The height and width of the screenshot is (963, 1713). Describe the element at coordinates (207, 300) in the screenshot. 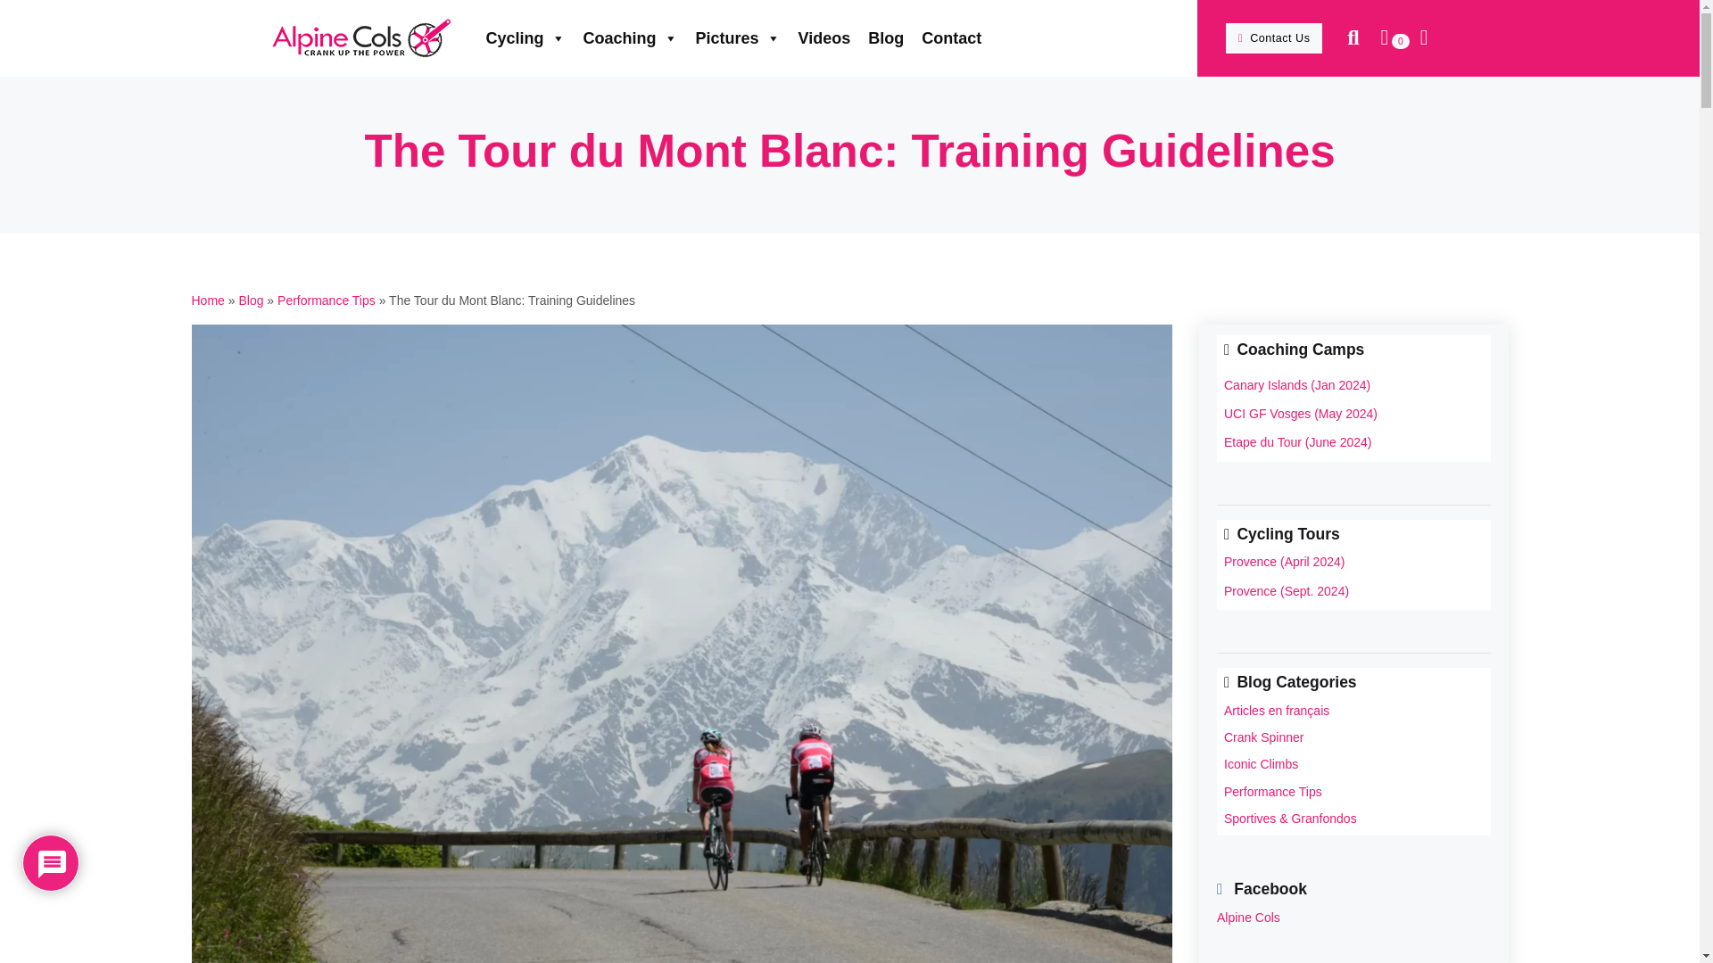

I see `Pictures` at that location.